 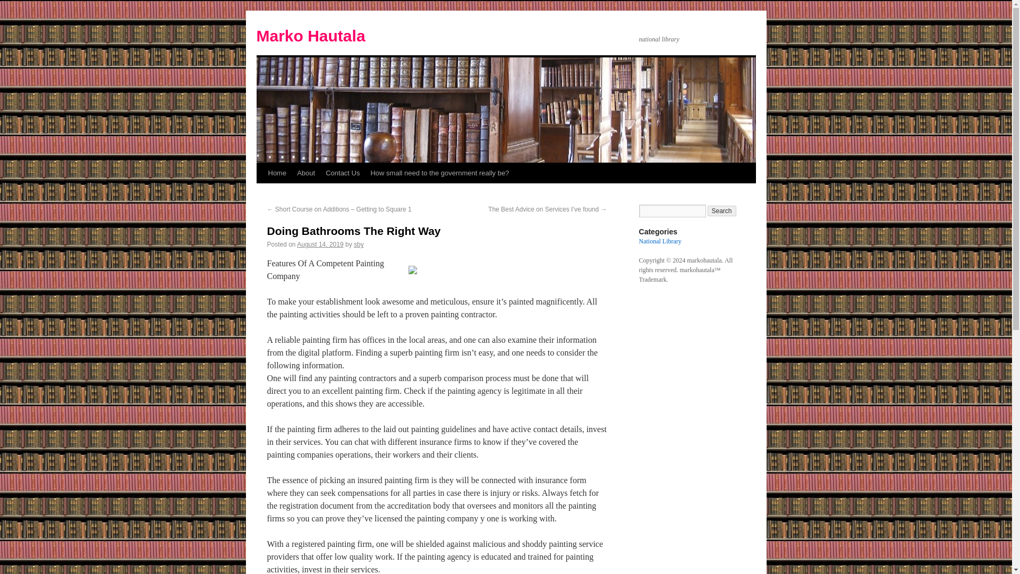 I want to click on Search, so click(x=722, y=210).